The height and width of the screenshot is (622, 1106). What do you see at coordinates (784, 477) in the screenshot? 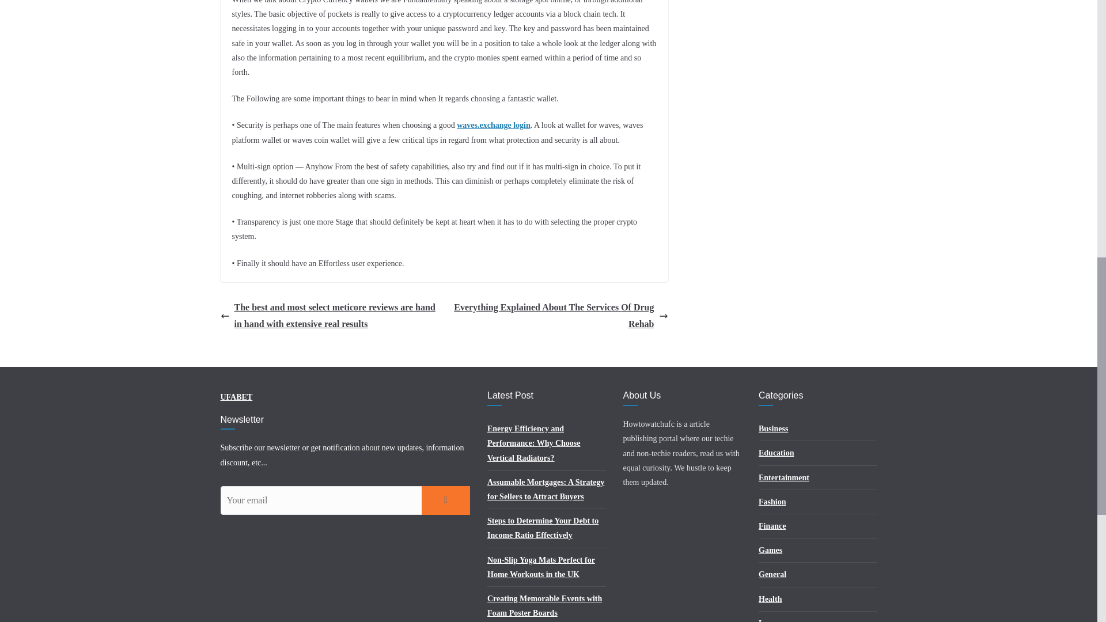
I see `Entertainment` at bounding box center [784, 477].